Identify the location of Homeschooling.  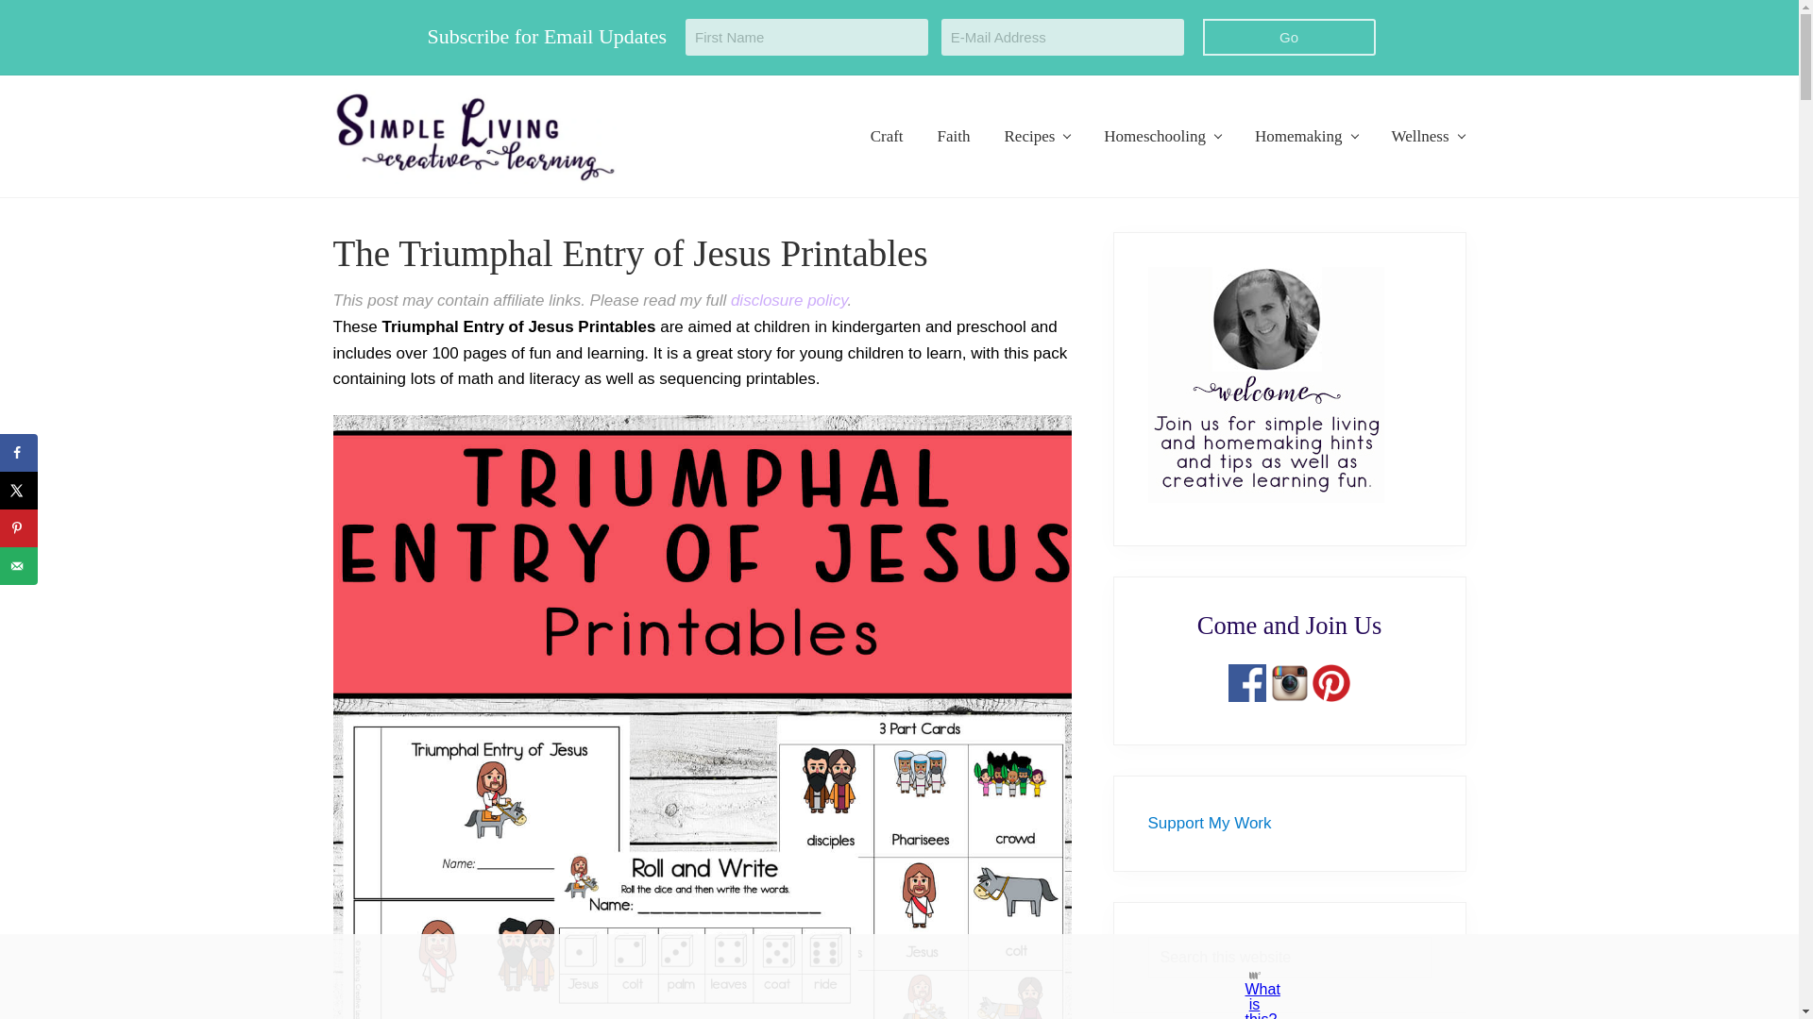
(1162, 136).